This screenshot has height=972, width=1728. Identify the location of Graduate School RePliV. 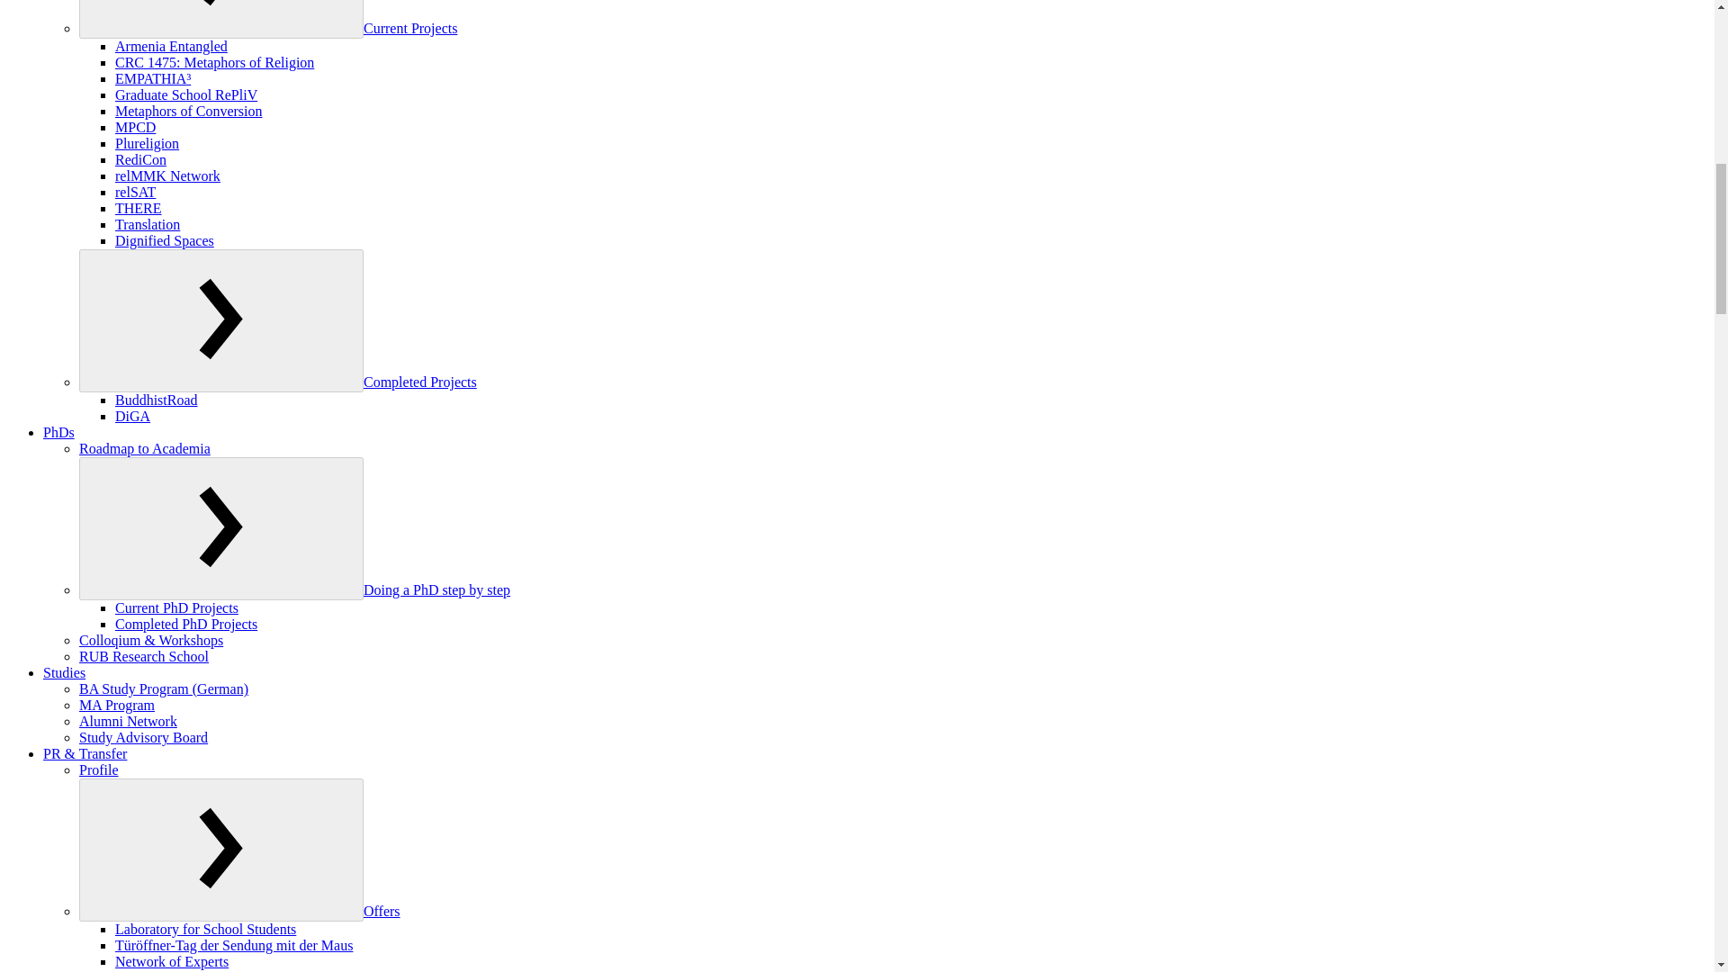
(186, 95).